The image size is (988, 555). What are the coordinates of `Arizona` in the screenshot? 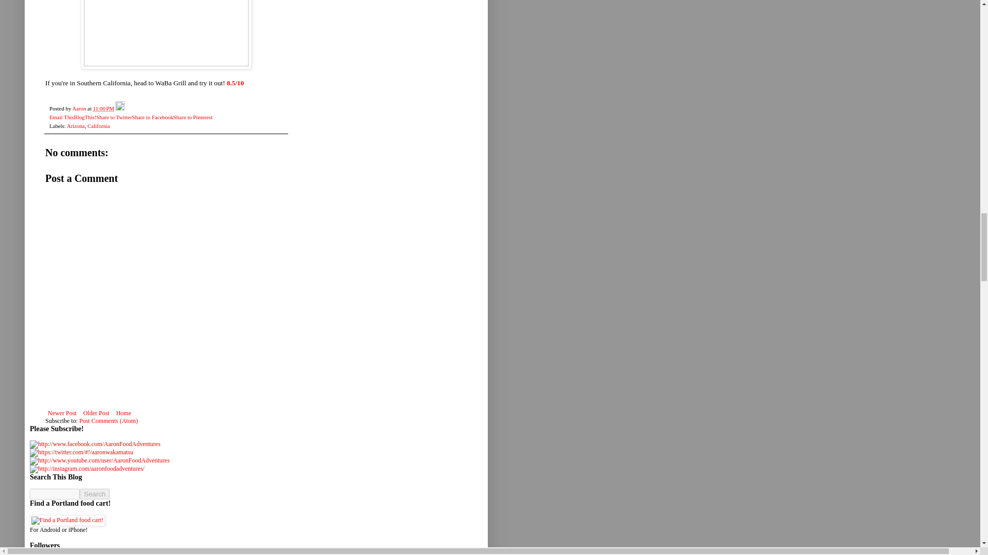 It's located at (76, 125).